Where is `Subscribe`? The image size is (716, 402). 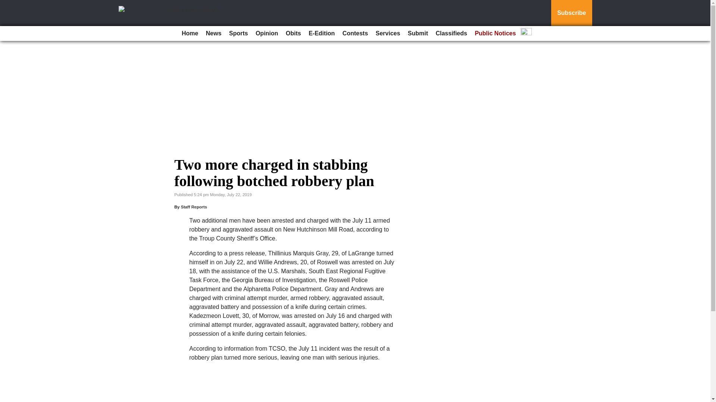 Subscribe is located at coordinates (571, 13).